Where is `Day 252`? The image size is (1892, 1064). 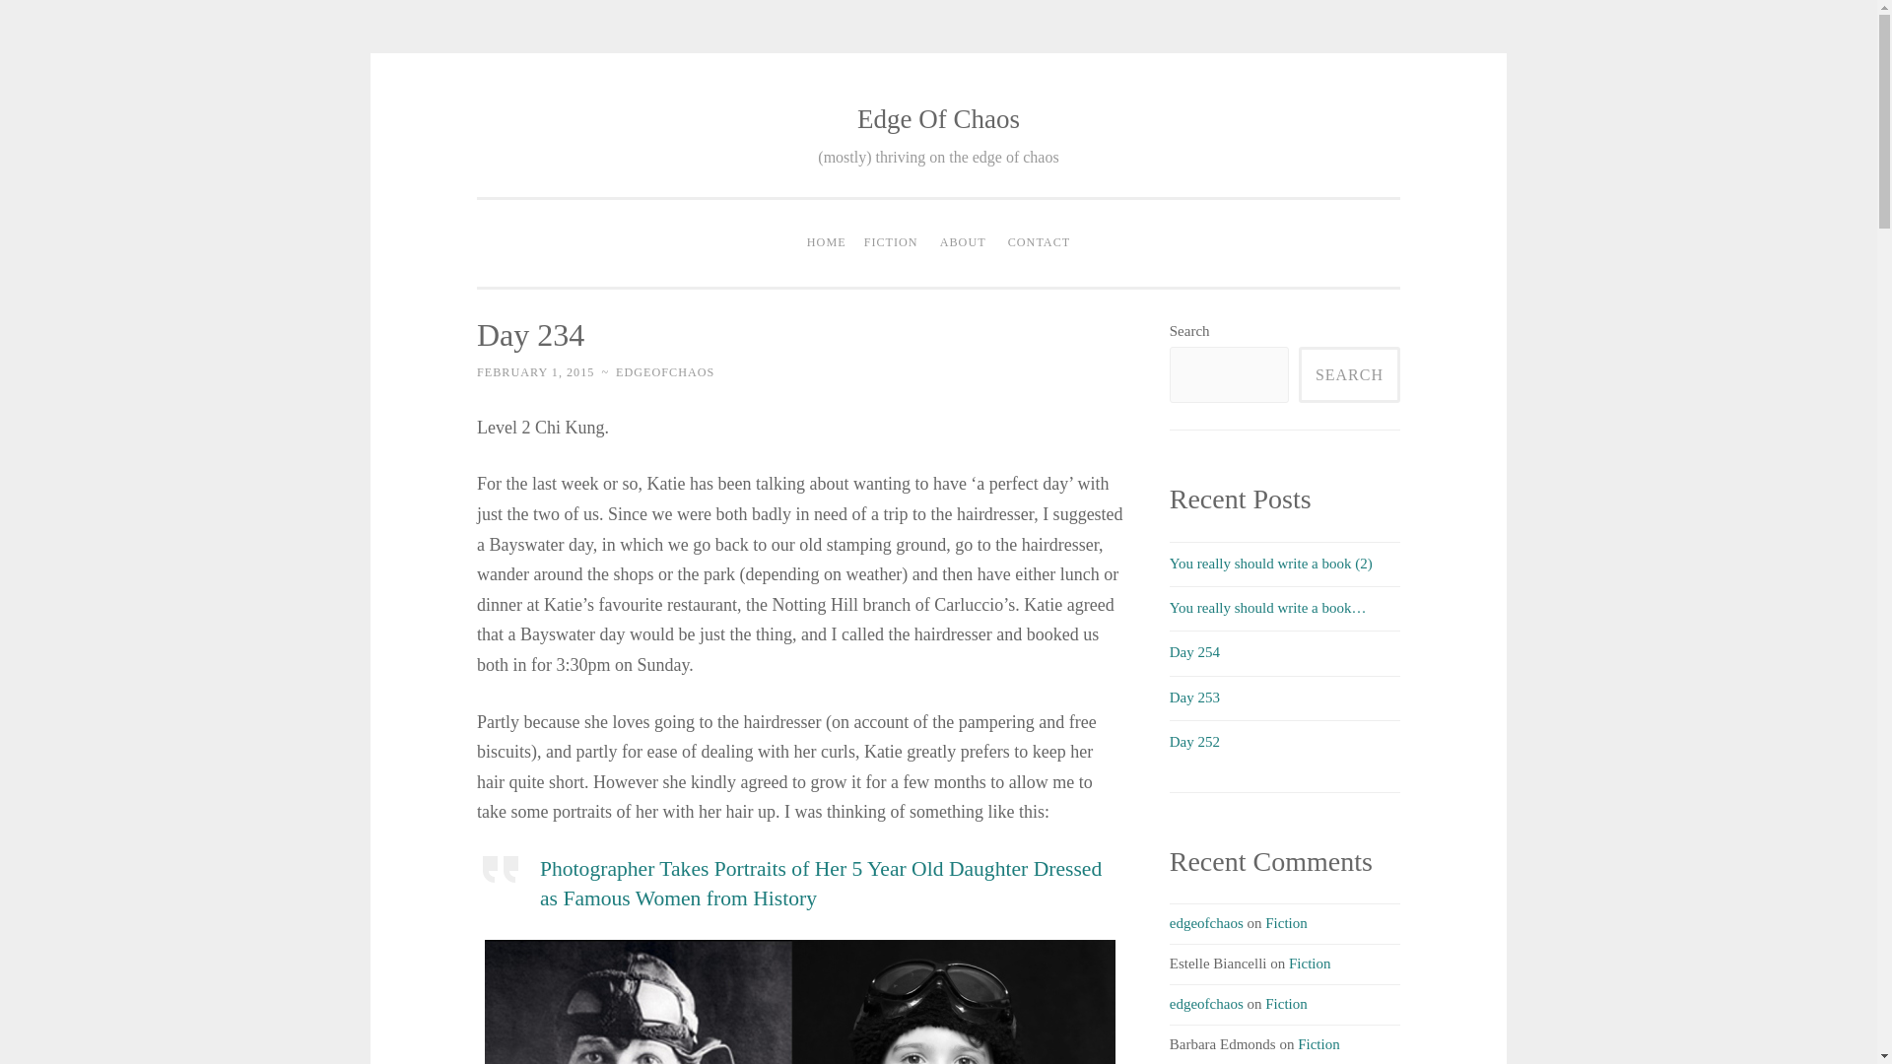 Day 252 is located at coordinates (1194, 742).